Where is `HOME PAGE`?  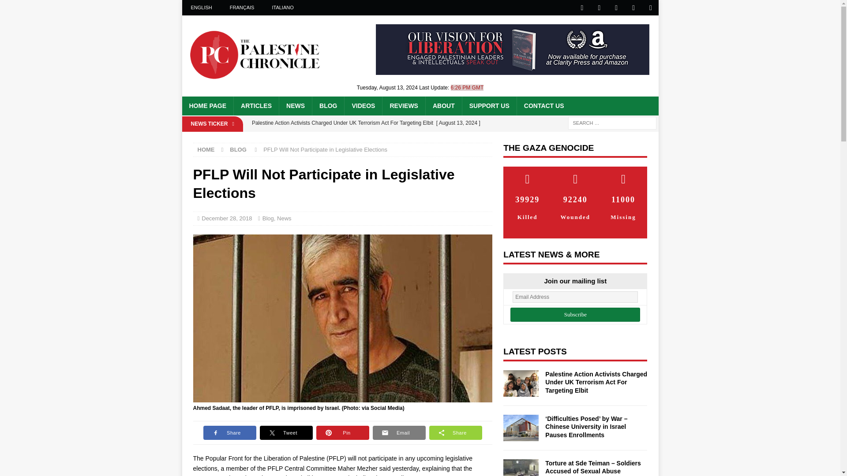 HOME PAGE is located at coordinates (207, 106).